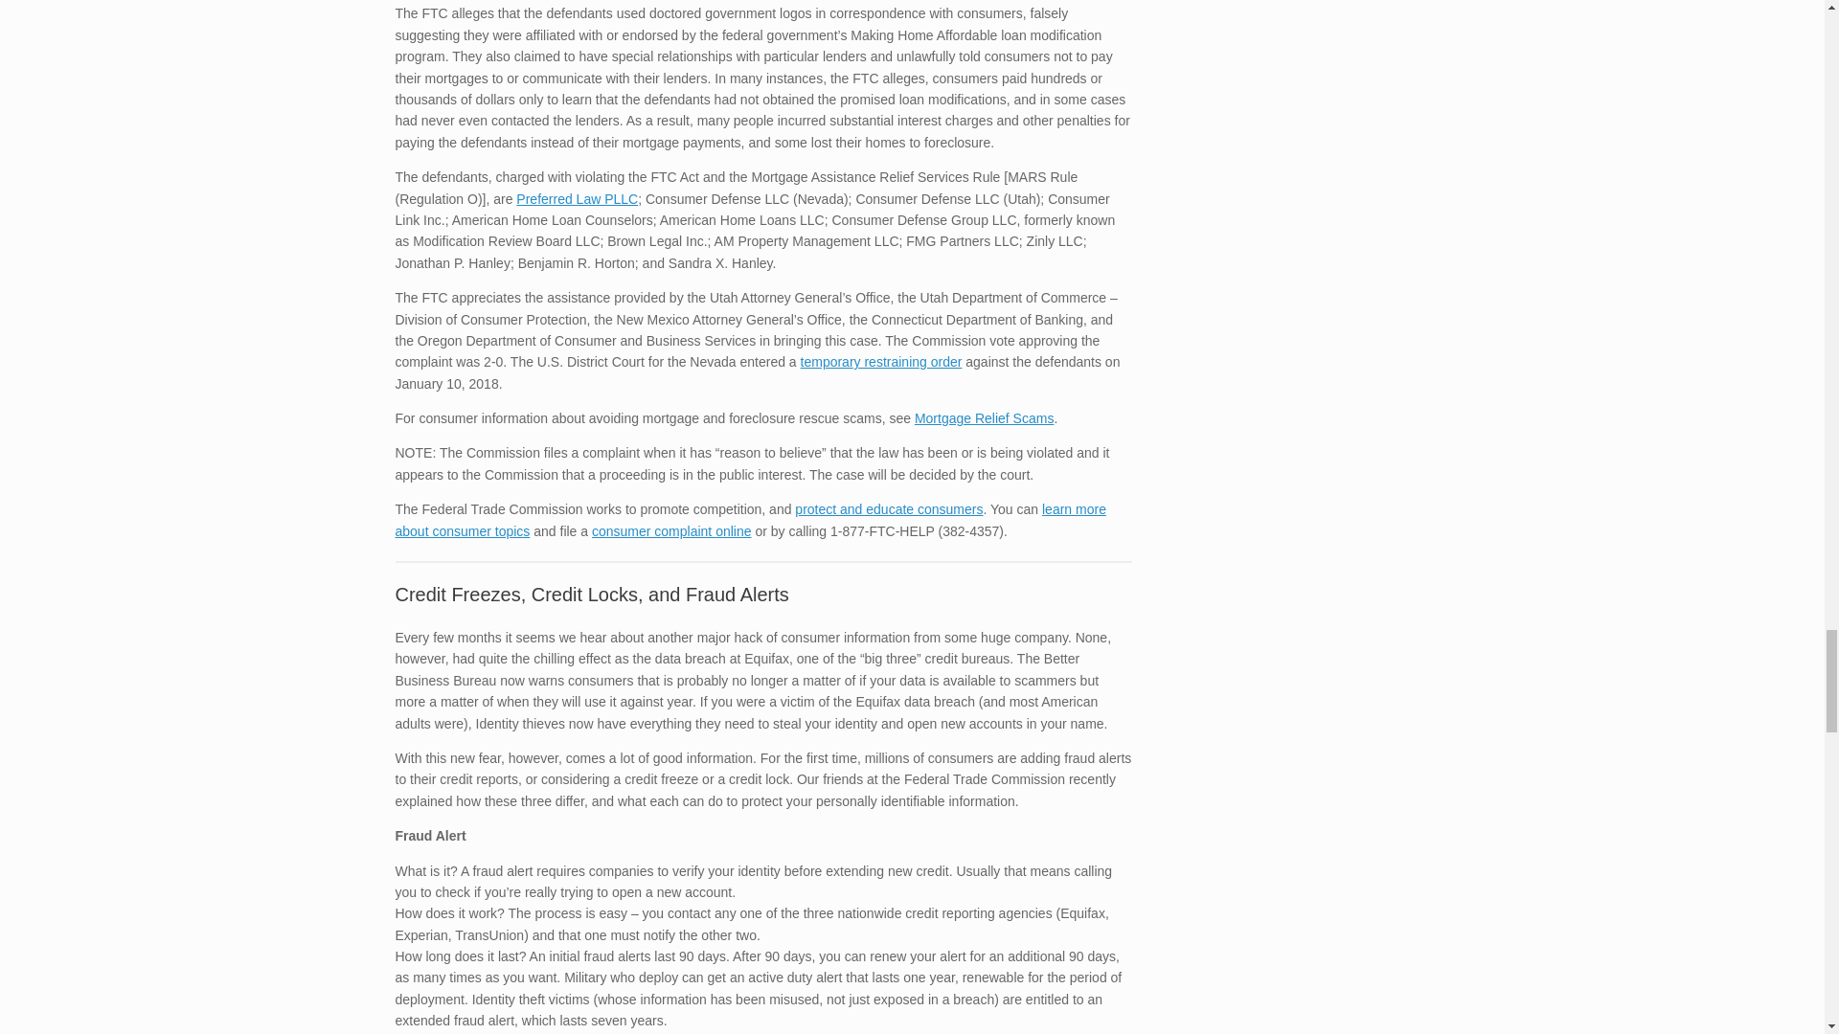 This screenshot has height=1034, width=1839. Describe the element at coordinates (888, 509) in the screenshot. I see `protect and educate consumers` at that location.